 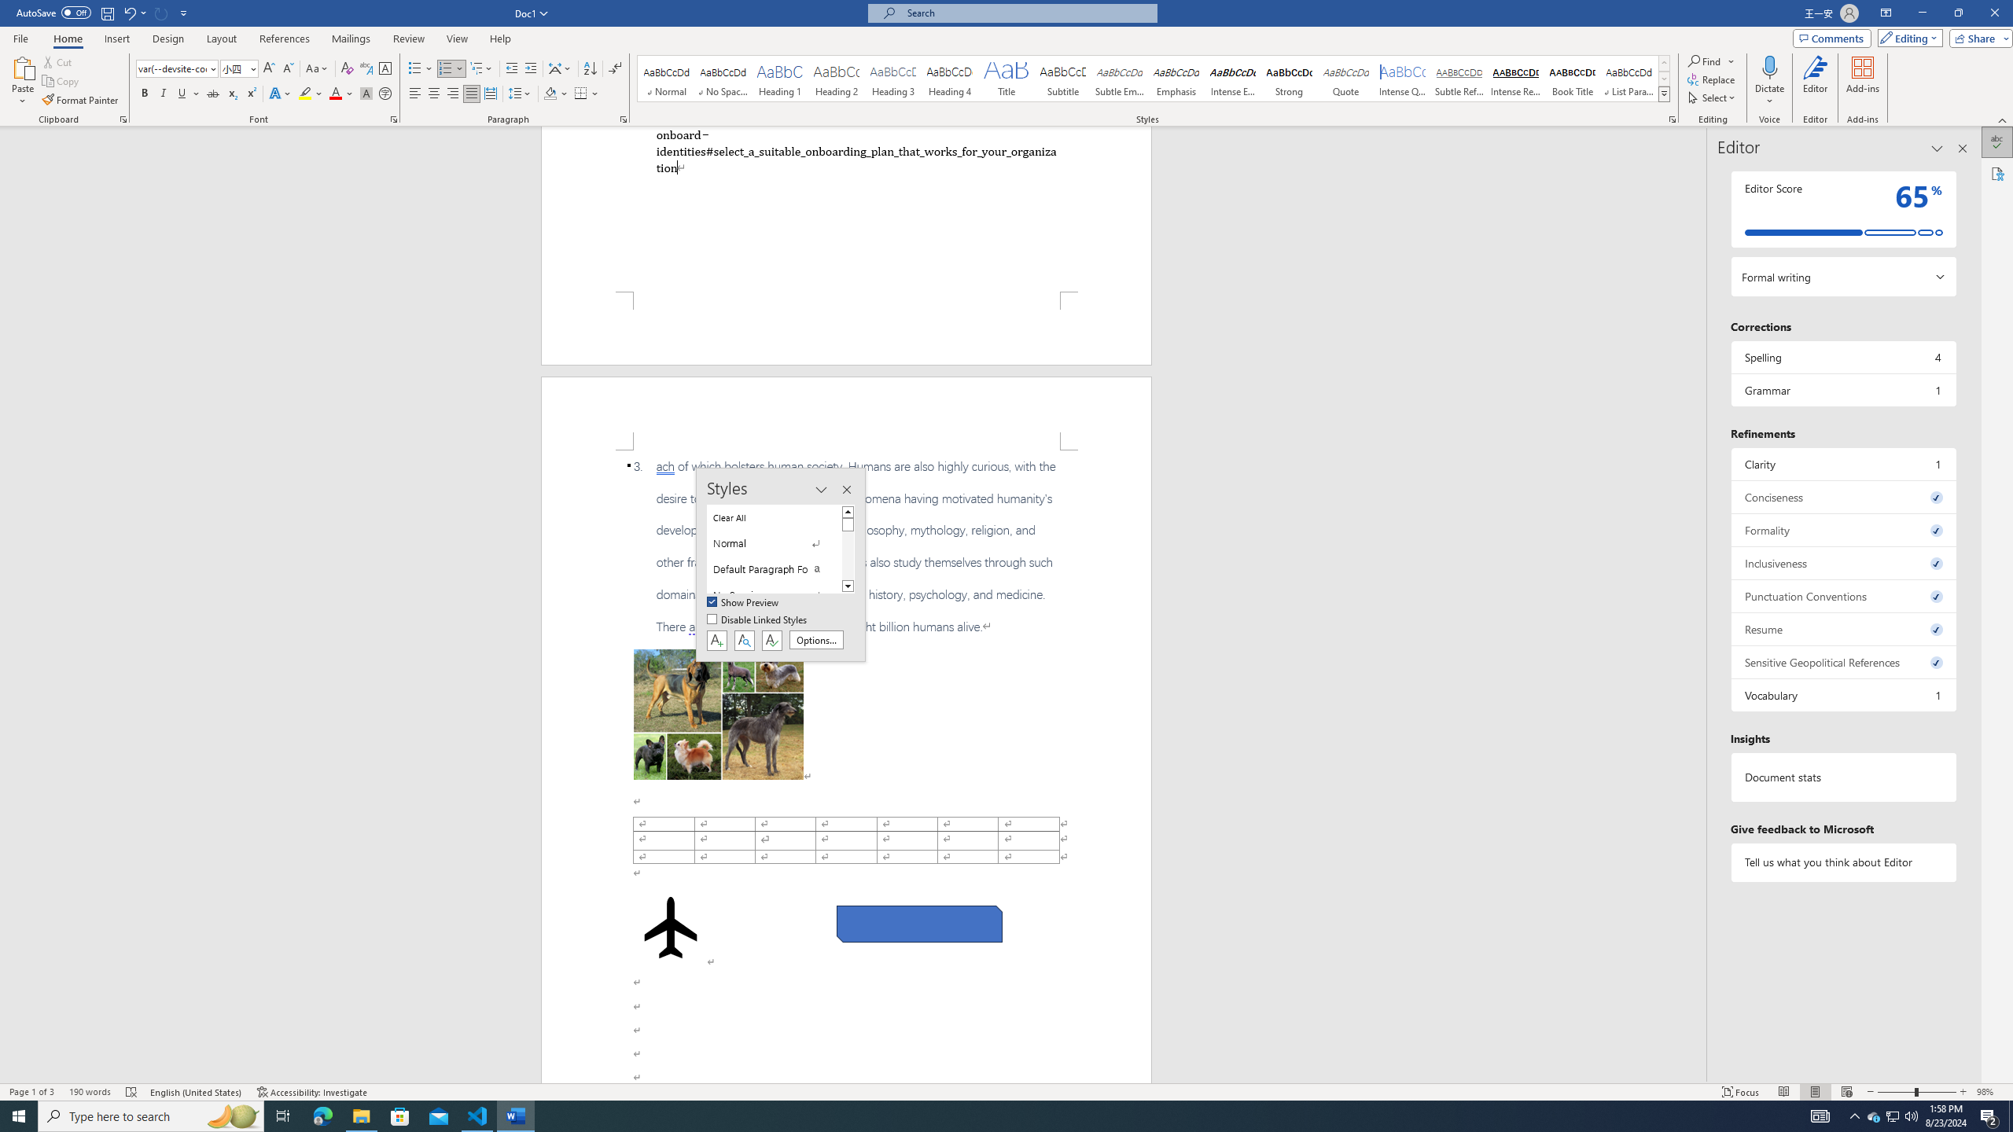 What do you see at coordinates (1664, 79) in the screenshot?
I see `Row Down` at bounding box center [1664, 79].